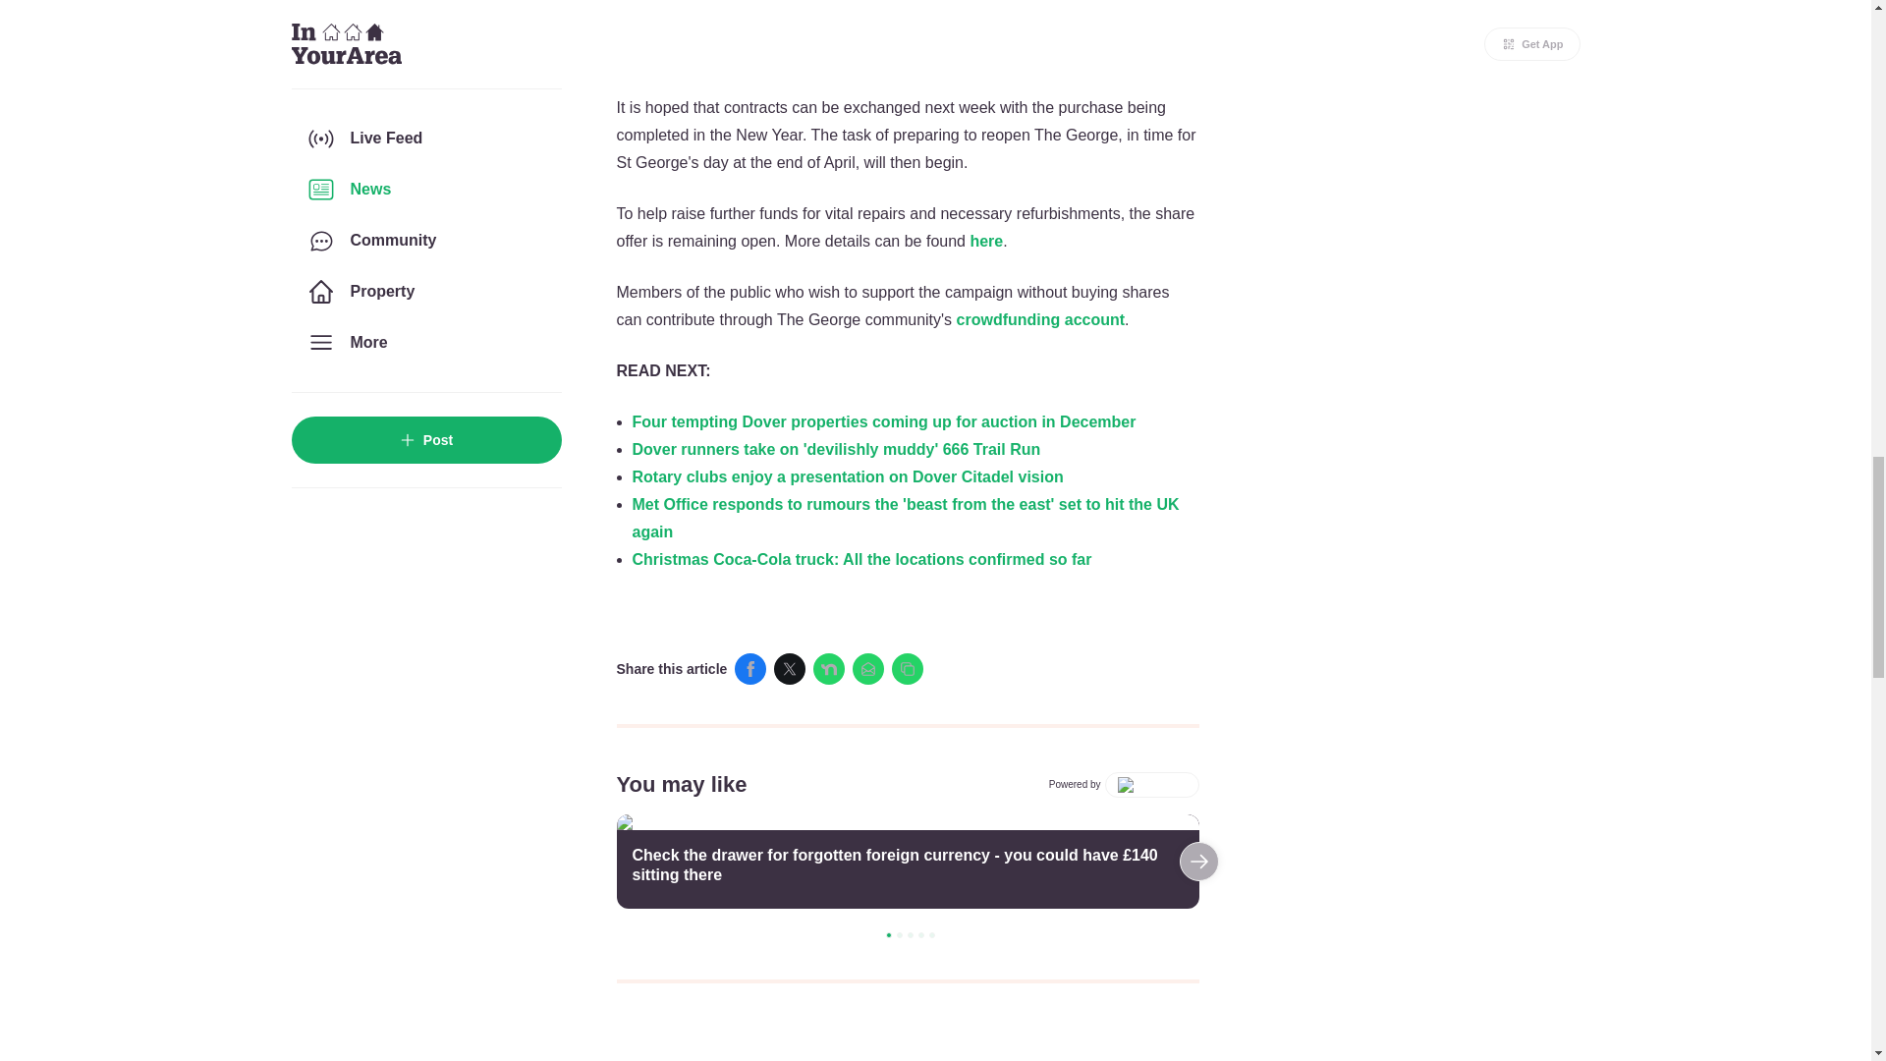  What do you see at coordinates (908, 1033) in the screenshot?
I see `comments` at bounding box center [908, 1033].